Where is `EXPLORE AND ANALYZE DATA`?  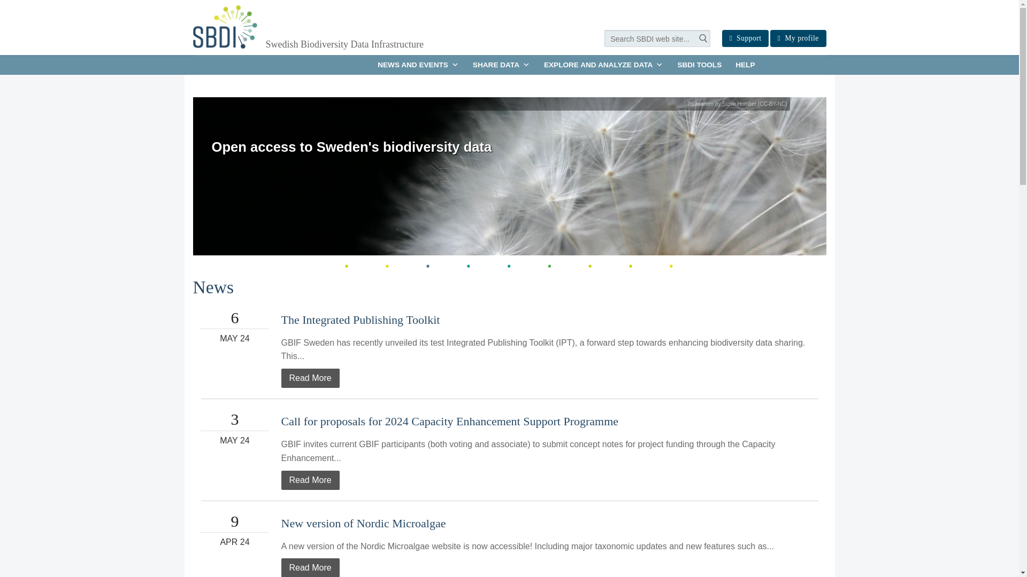 EXPLORE AND ANALYZE DATA is located at coordinates (603, 65).